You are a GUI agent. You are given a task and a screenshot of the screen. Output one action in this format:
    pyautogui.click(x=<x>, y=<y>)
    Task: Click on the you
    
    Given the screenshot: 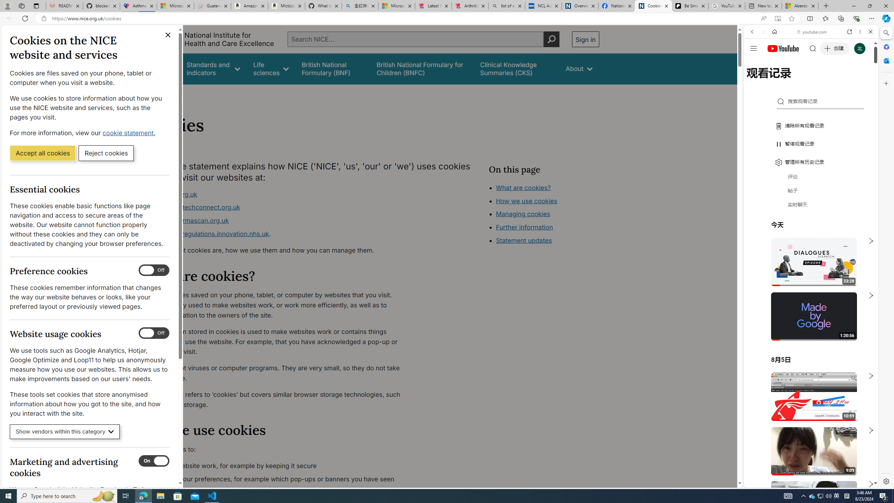 What is the action you would take?
    pyautogui.click(x=808, y=464)
    